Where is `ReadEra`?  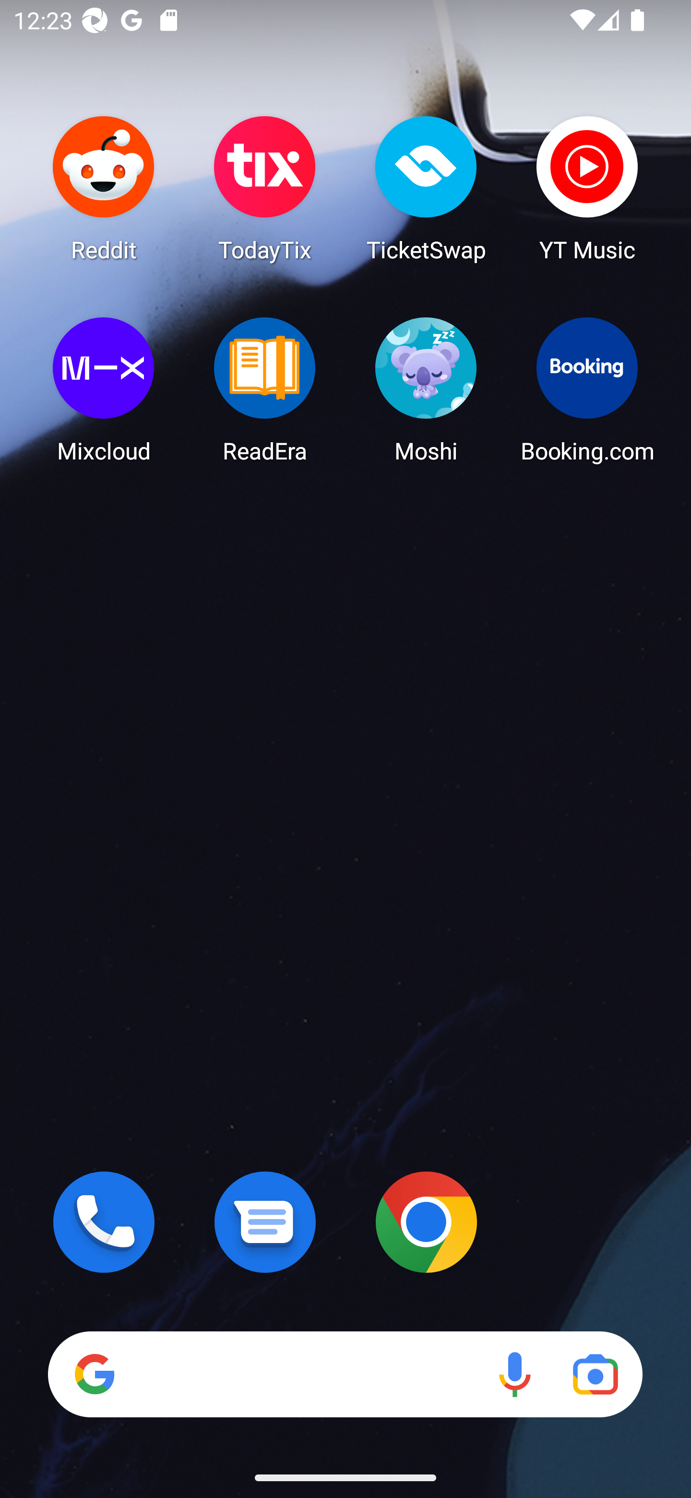 ReadEra is located at coordinates (265, 389).